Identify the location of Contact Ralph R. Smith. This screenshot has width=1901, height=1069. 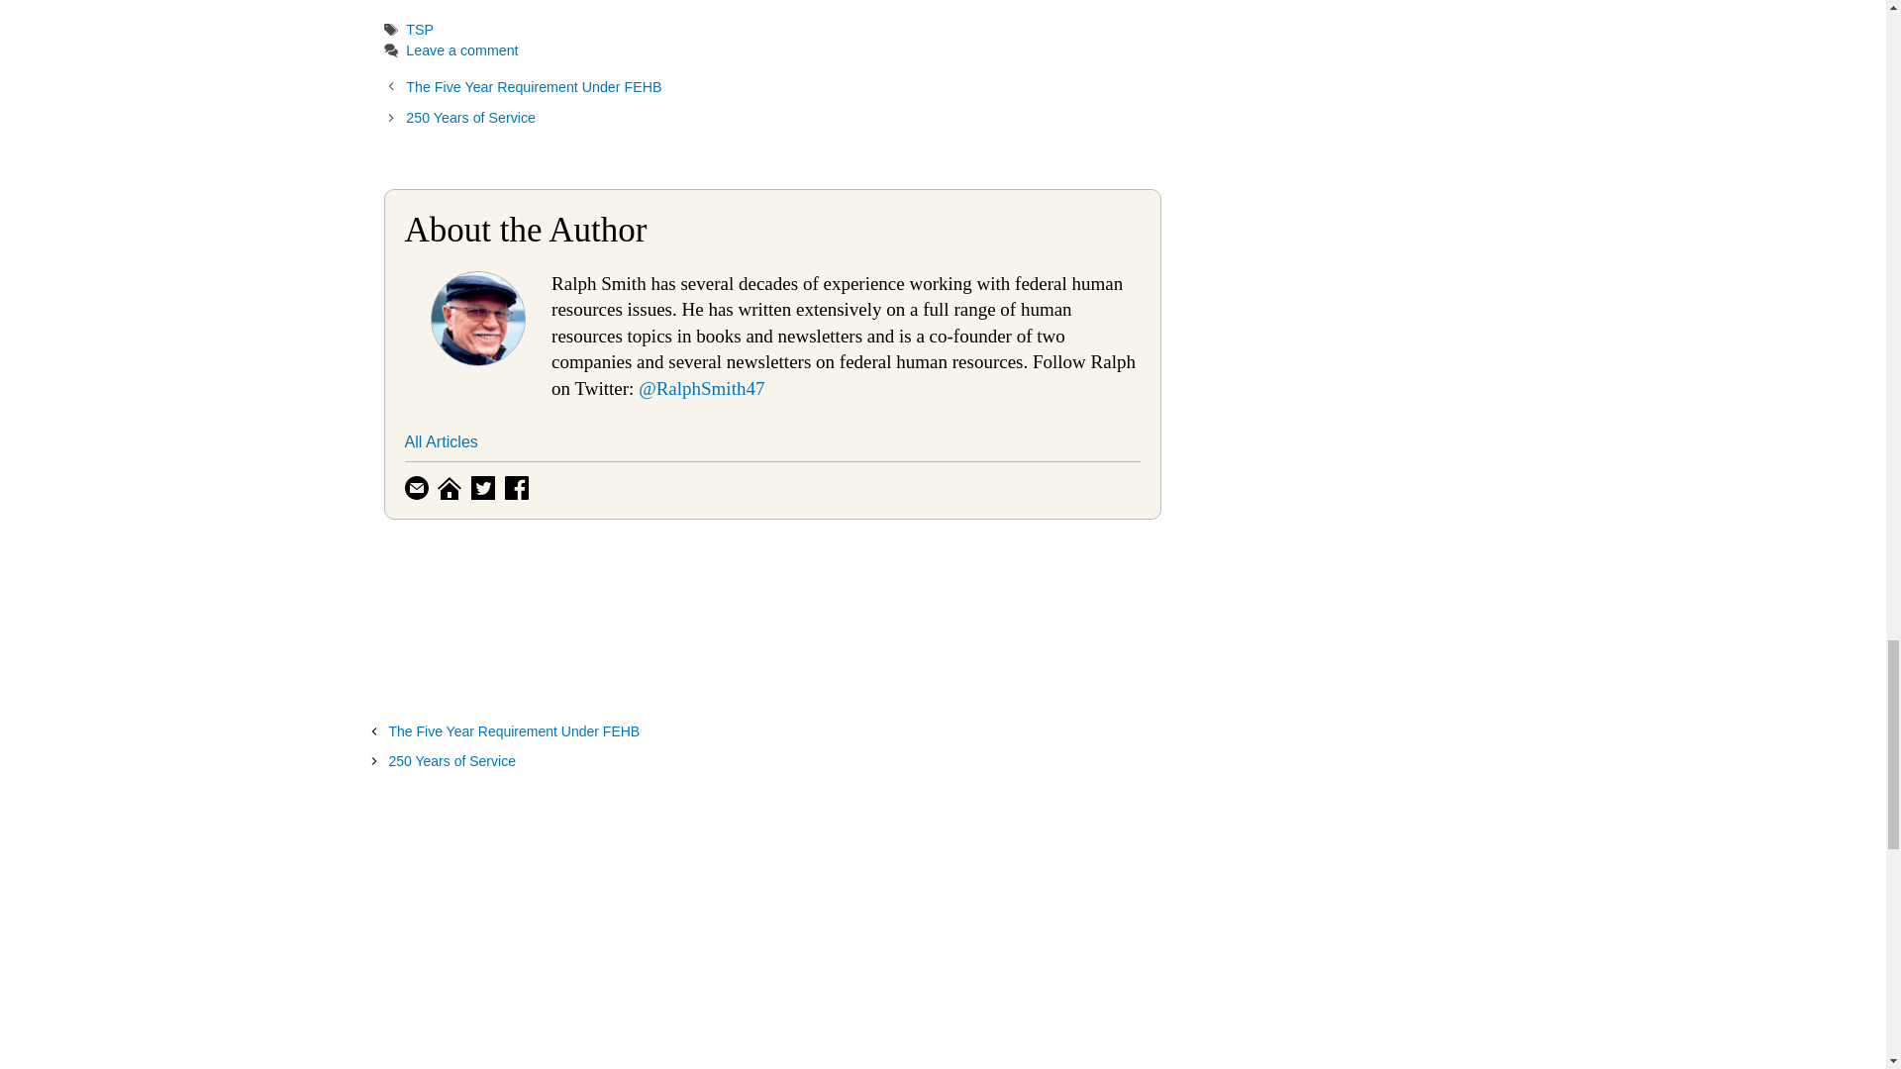
(418, 485).